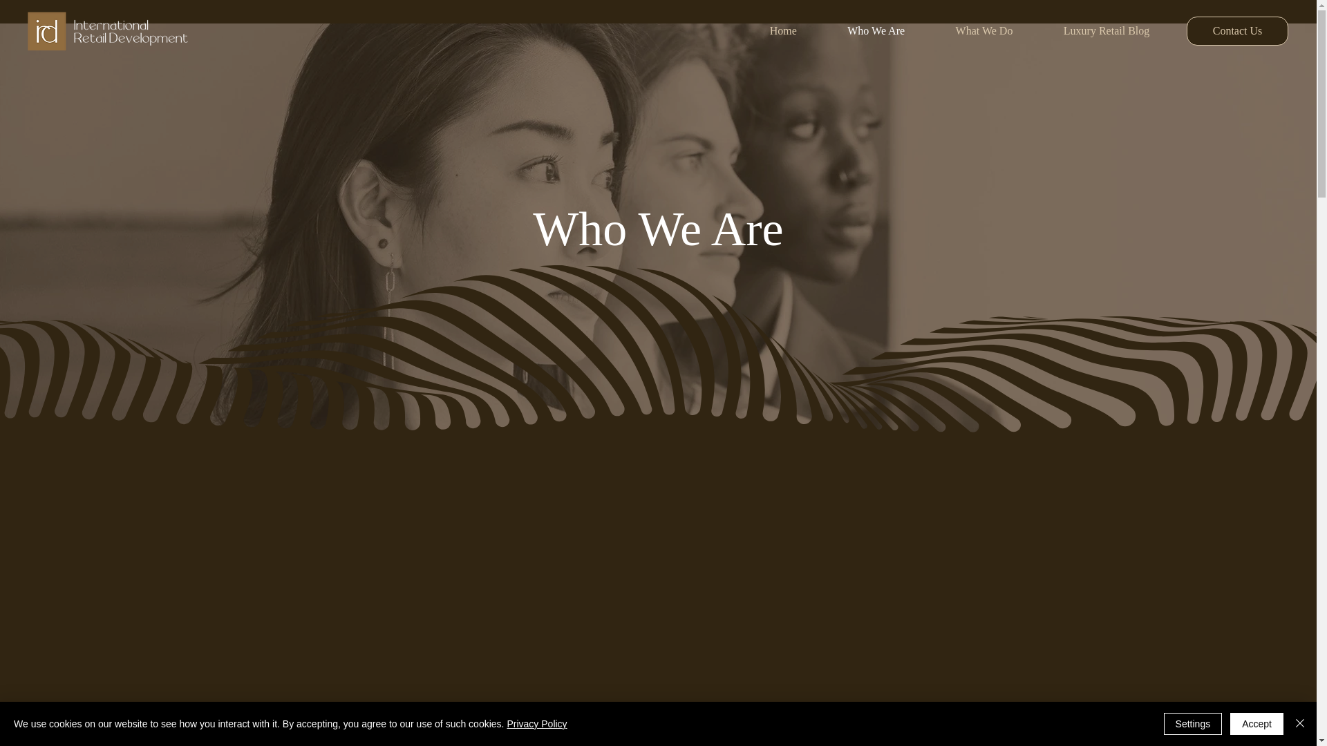  What do you see at coordinates (984, 30) in the screenshot?
I see `What We Do` at bounding box center [984, 30].